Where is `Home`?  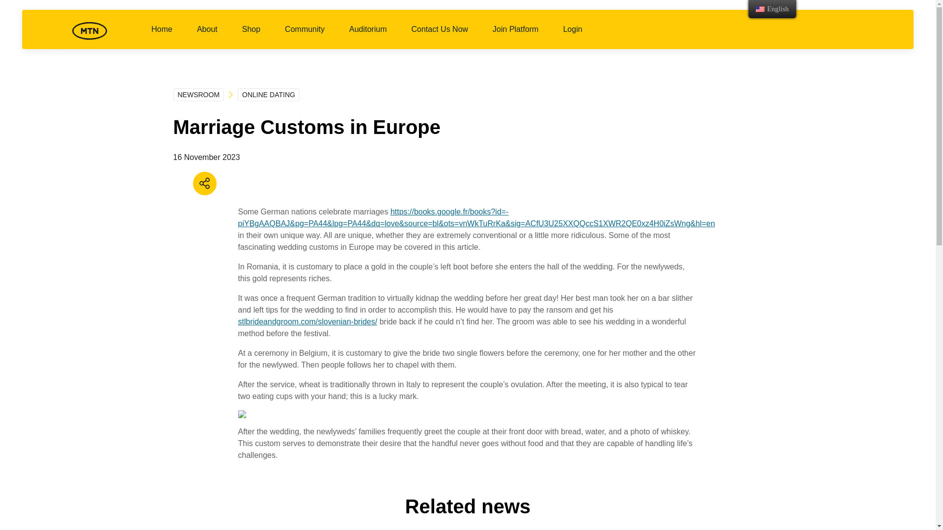
Home is located at coordinates (162, 36).